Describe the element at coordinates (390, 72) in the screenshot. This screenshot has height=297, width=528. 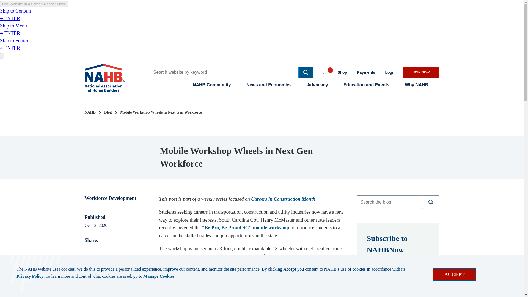
I see `Opens a page` at that location.